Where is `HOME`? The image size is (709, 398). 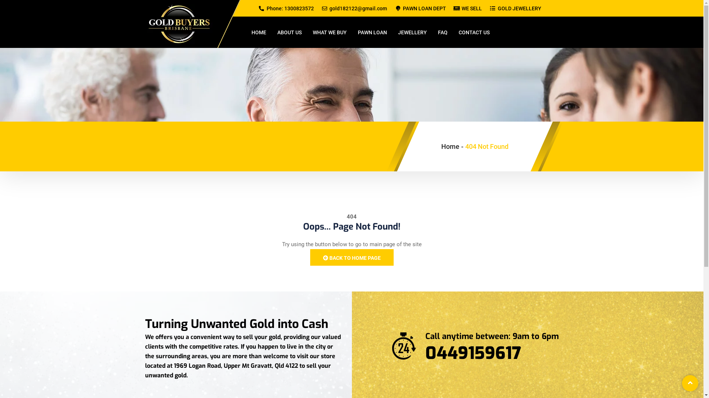 HOME is located at coordinates (264, 32).